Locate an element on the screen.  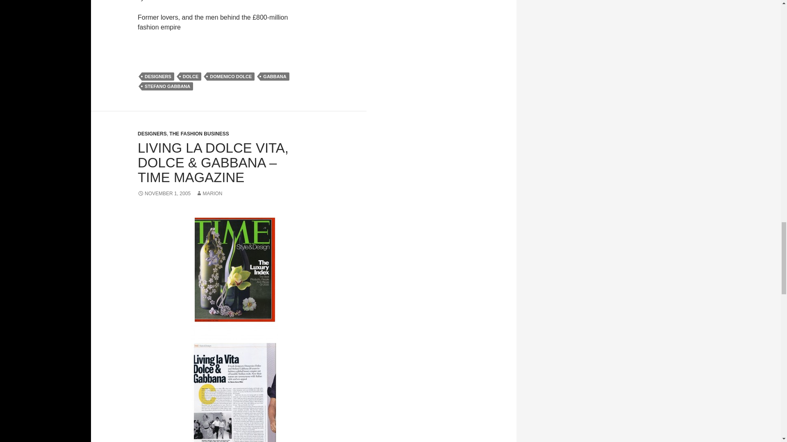
DESIGNERS is located at coordinates (157, 76).